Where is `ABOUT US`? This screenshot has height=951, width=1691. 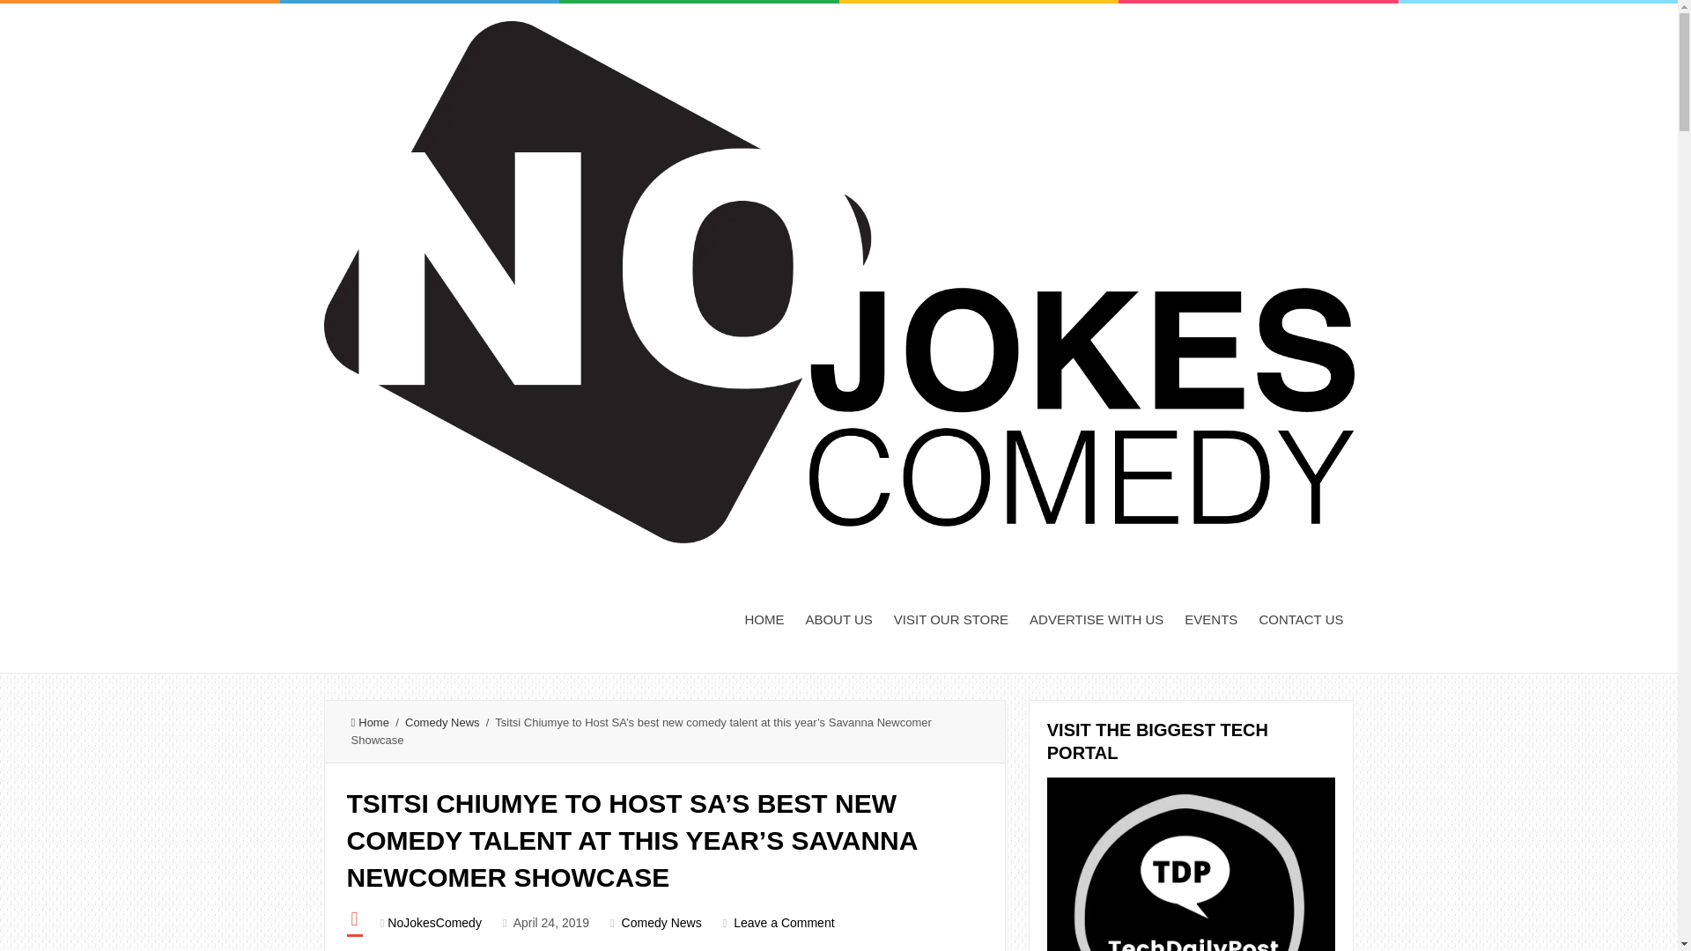
ABOUT US is located at coordinates (838, 618).